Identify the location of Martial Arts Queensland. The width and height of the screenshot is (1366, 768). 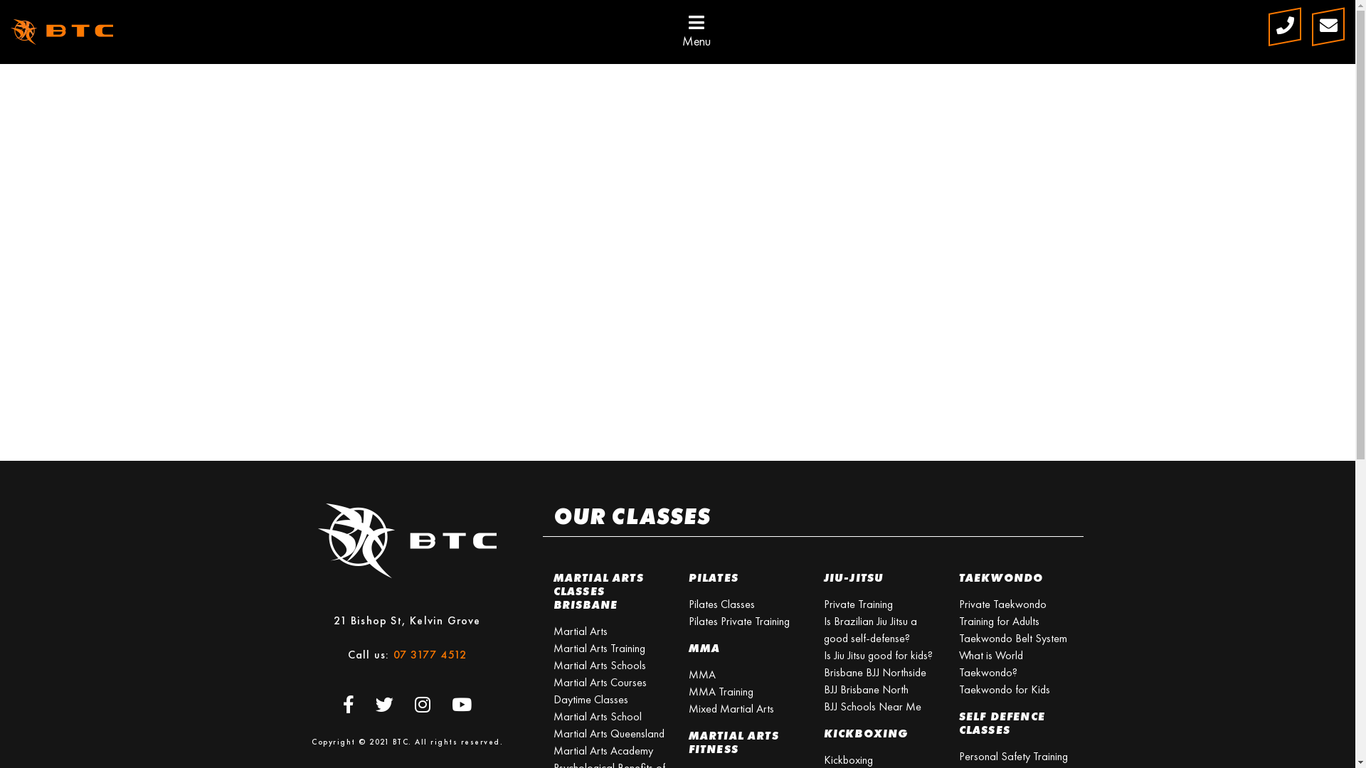
(609, 734).